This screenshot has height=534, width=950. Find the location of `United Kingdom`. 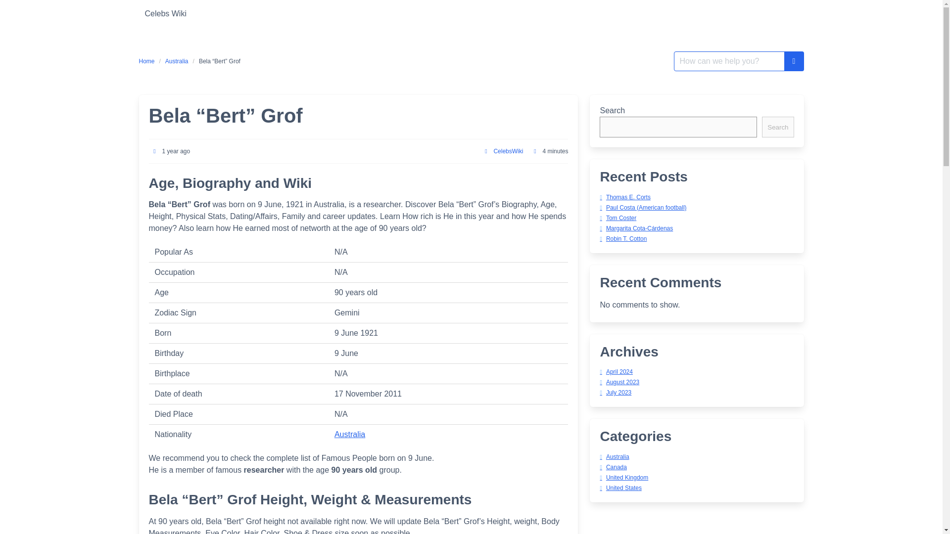

United Kingdom is located at coordinates (623, 478).